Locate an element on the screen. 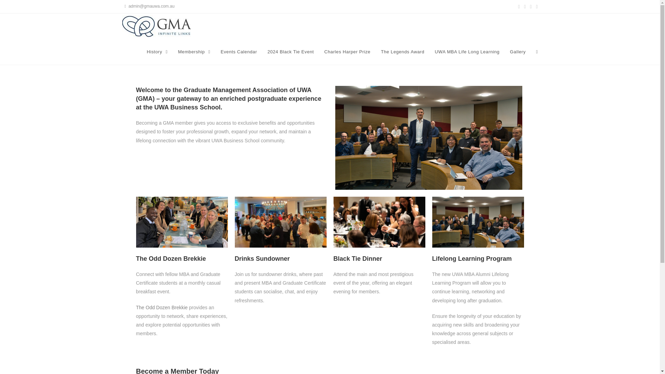 The width and height of the screenshot is (665, 374). Events Calendar is located at coordinates (239, 52).